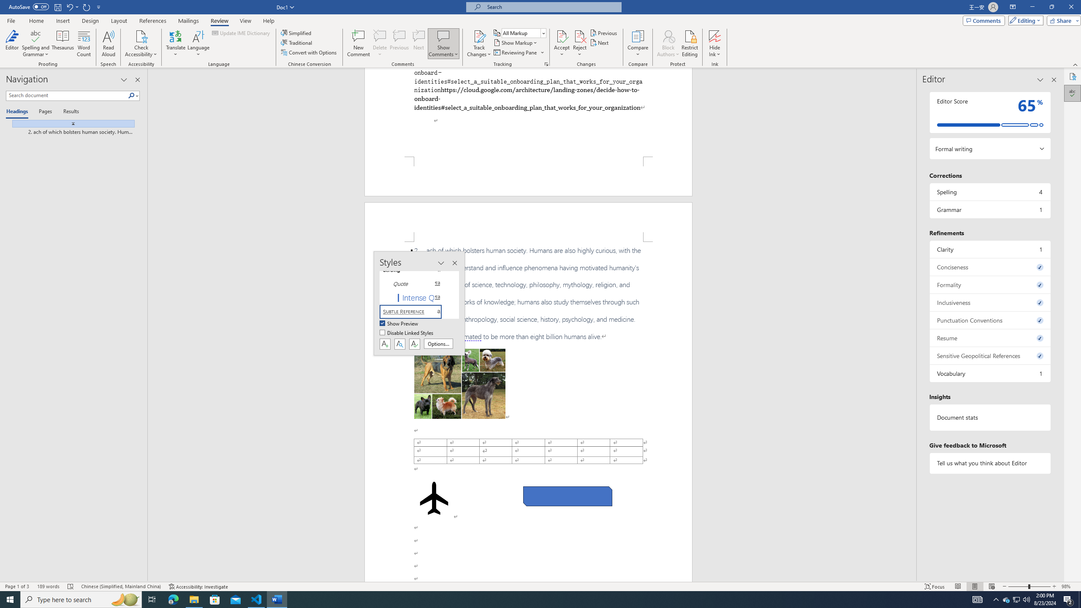 This screenshot has width=1081, height=608. Describe the element at coordinates (12, 43) in the screenshot. I see `Editor` at that location.